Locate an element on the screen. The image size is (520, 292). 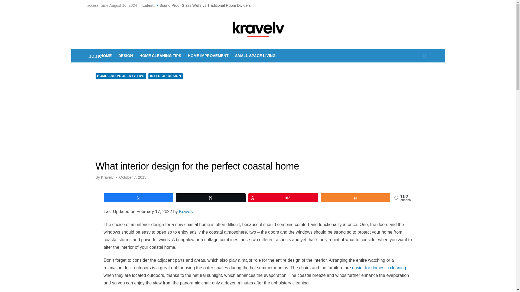
INTERIOR DESIGN is located at coordinates (165, 76).